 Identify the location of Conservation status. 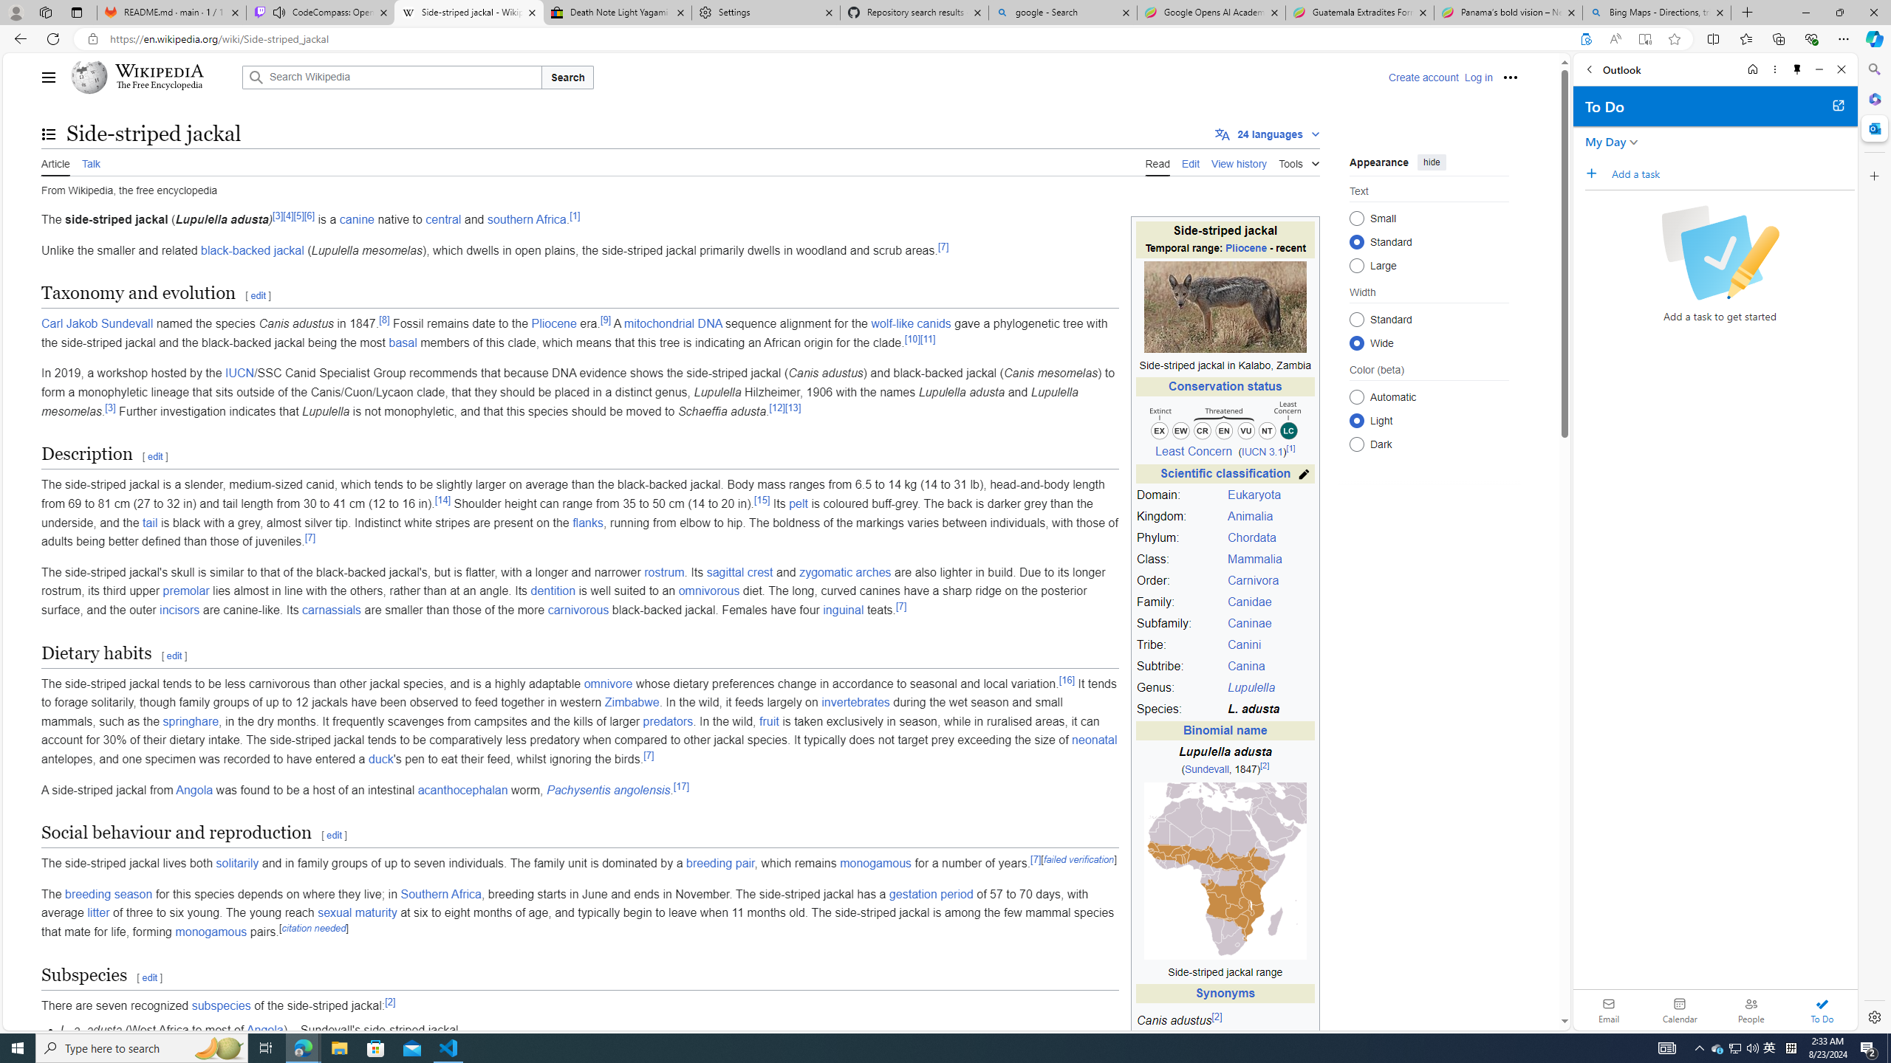
(1225, 387).